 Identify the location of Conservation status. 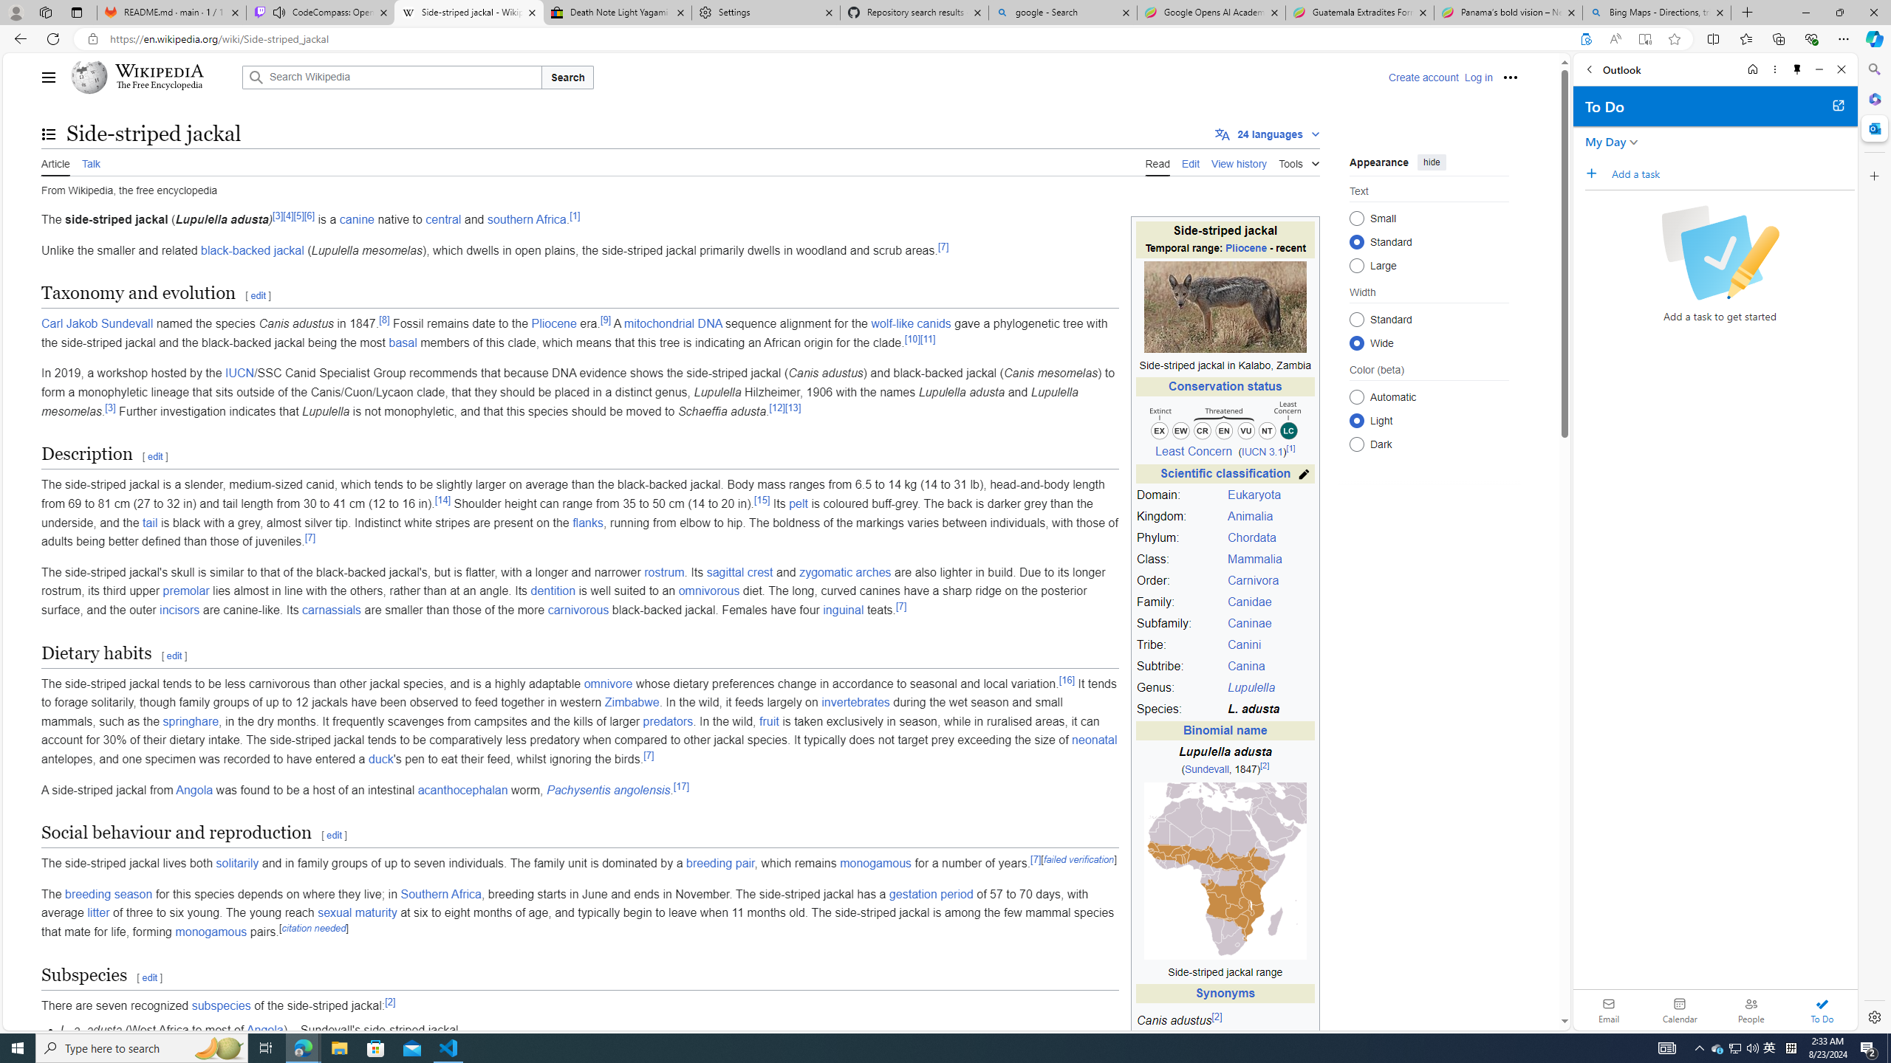
(1225, 387).